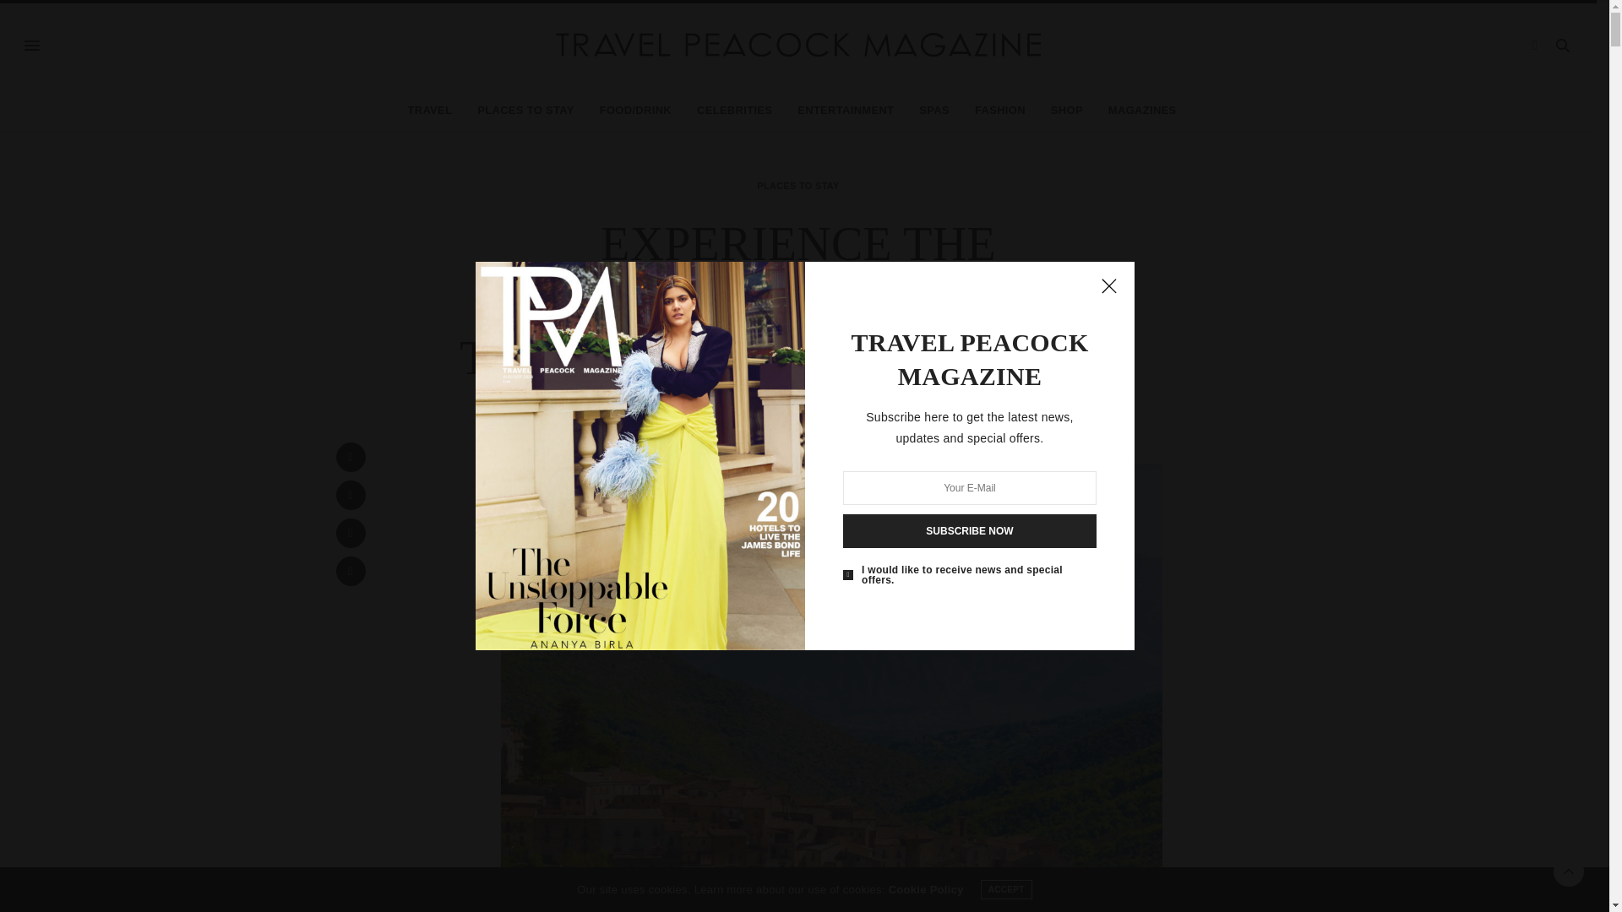 This screenshot has height=912, width=1622. What do you see at coordinates (845, 110) in the screenshot?
I see `ENTERTAINMENT` at bounding box center [845, 110].